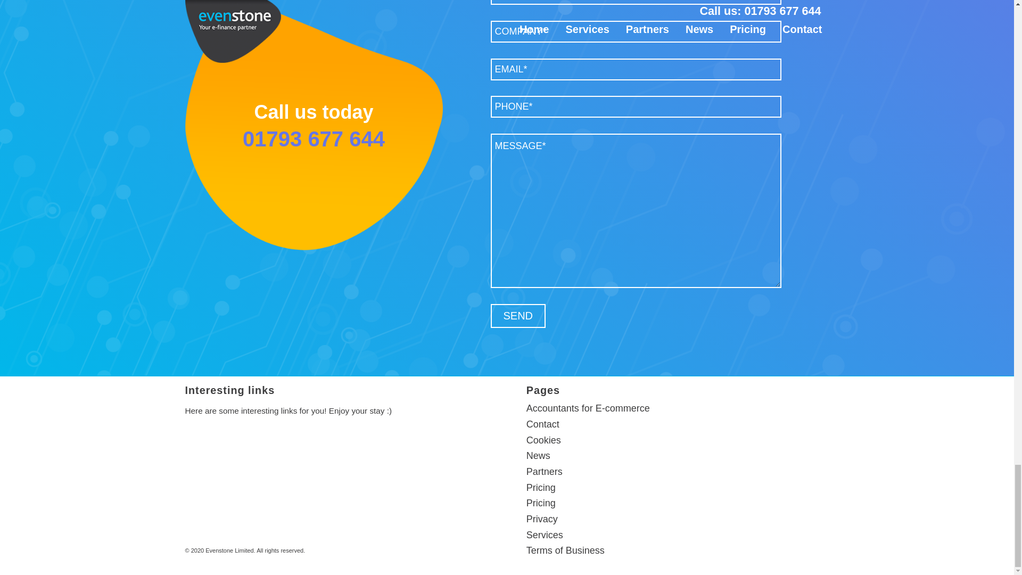 Image resolution: width=1022 pixels, height=575 pixels. I want to click on Accountants for E-commerce, so click(588, 408).